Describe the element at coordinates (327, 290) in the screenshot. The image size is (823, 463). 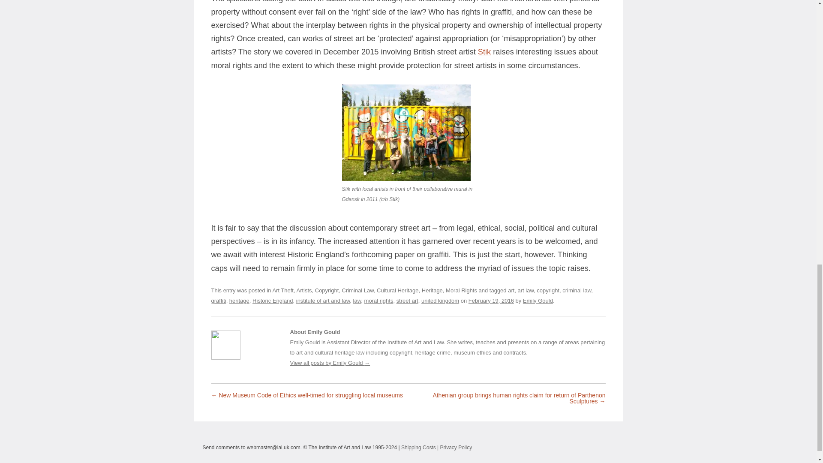
I see `Copyright` at that location.